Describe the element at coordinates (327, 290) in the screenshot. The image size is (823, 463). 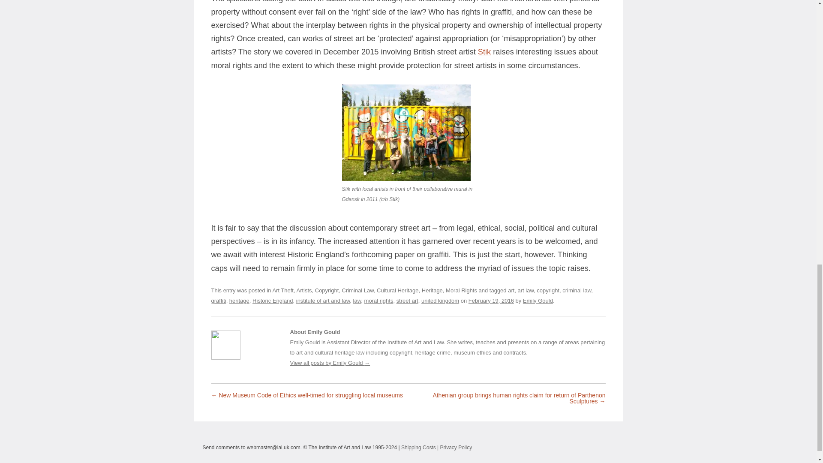
I see `Copyright` at that location.